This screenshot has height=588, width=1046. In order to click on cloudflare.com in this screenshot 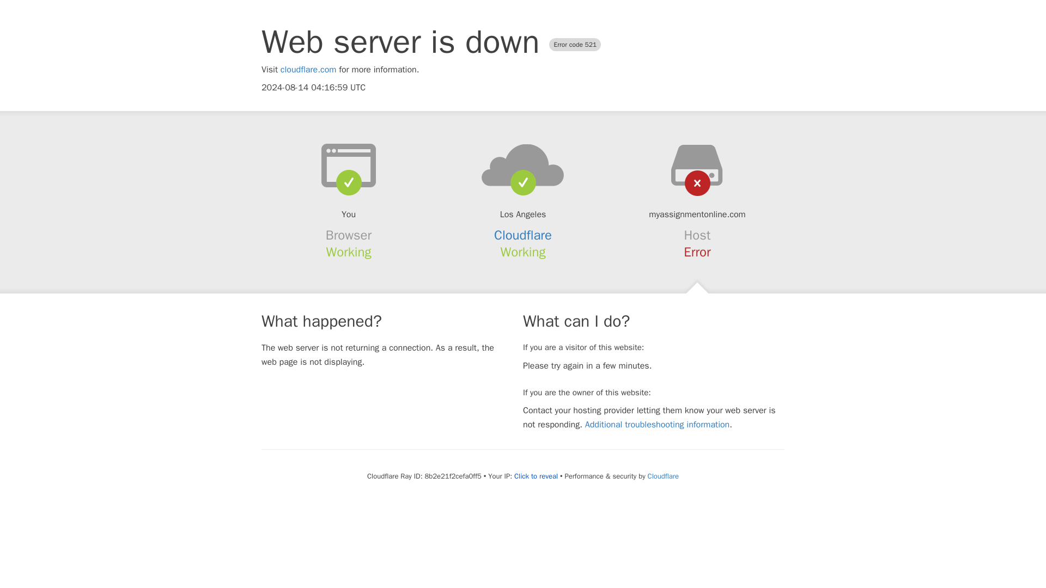, I will do `click(308, 70)`.